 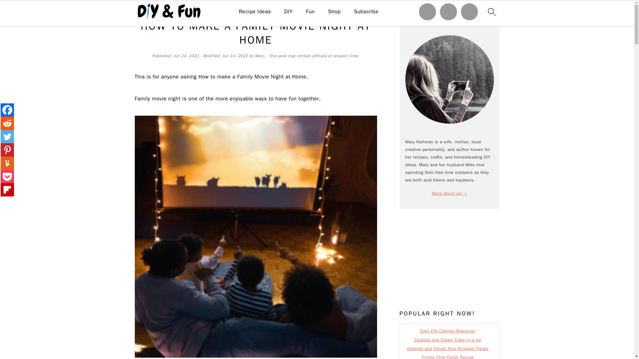 What do you see at coordinates (334, 12) in the screenshot?
I see `Shop` at bounding box center [334, 12].